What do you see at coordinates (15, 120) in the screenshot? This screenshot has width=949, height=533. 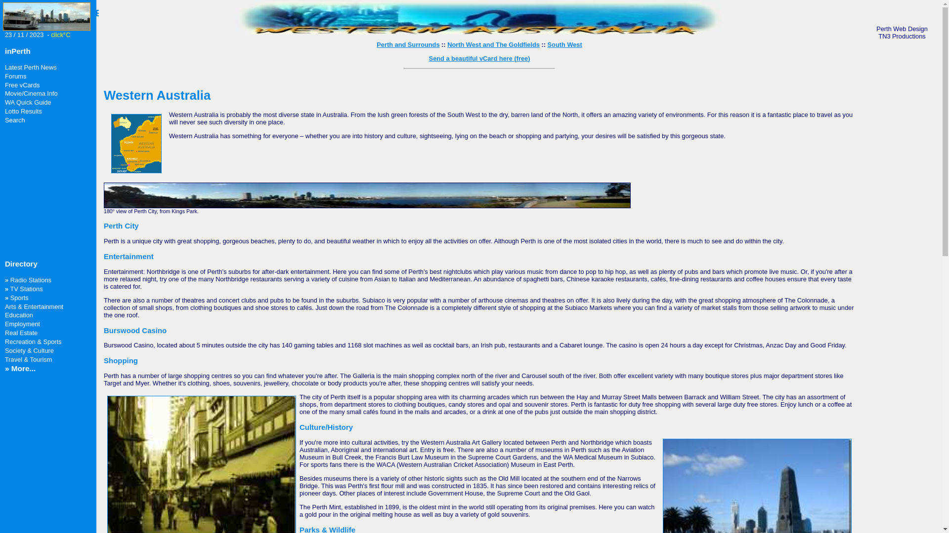 I see `Search` at bounding box center [15, 120].